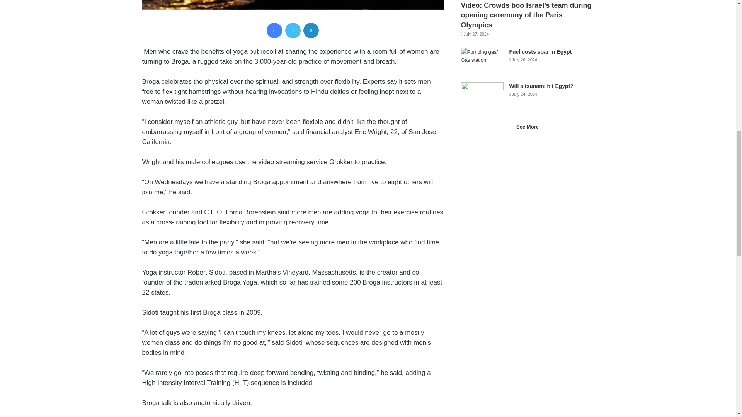  I want to click on Facebook, so click(274, 31).